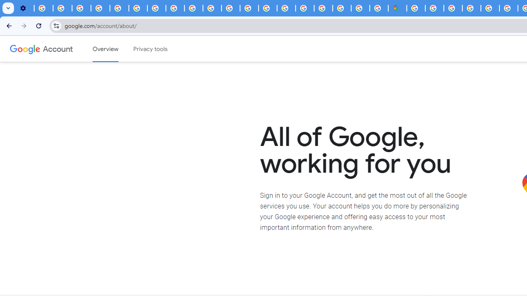 The height and width of the screenshot is (296, 527). Describe the element at coordinates (8, 25) in the screenshot. I see `Back` at that location.